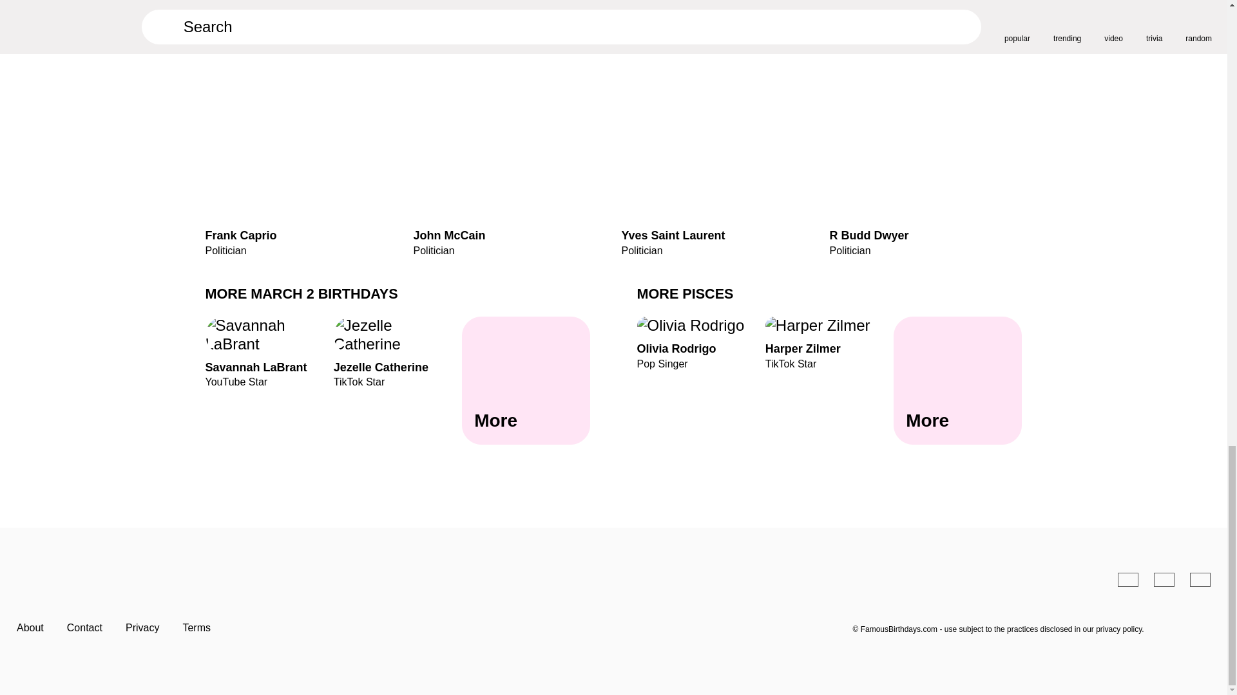 Image resolution: width=1237 pixels, height=695 pixels. I want to click on Portuguese, so click(301, 143).